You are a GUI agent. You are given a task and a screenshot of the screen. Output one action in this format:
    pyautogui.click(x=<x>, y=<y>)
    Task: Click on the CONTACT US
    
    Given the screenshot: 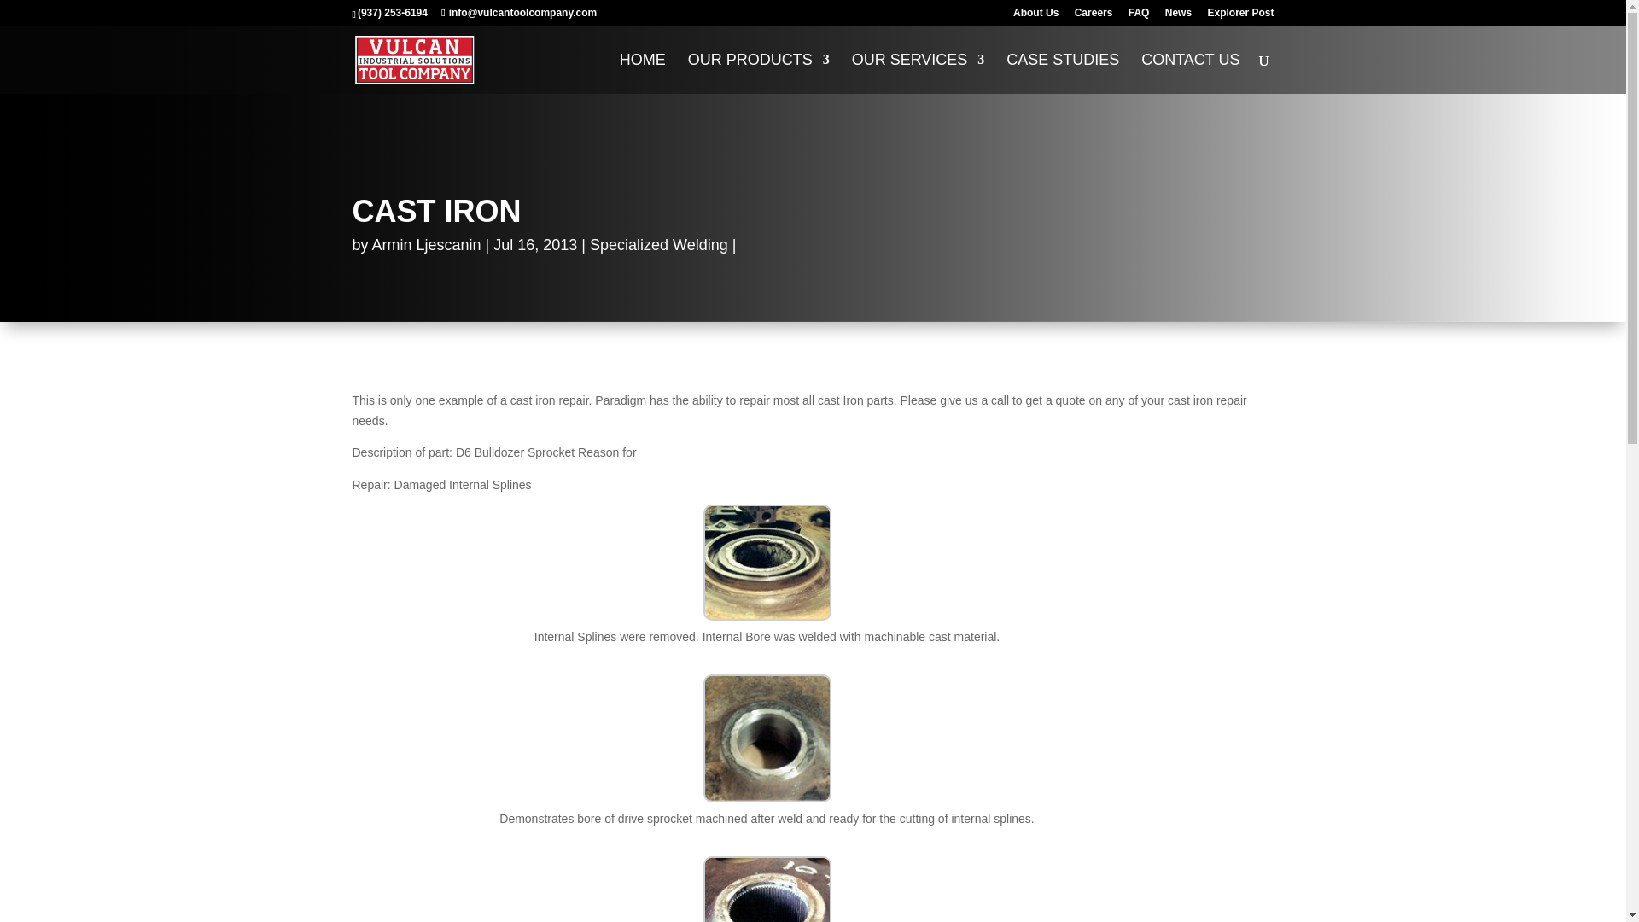 What is the action you would take?
    pyautogui.click(x=1190, y=73)
    